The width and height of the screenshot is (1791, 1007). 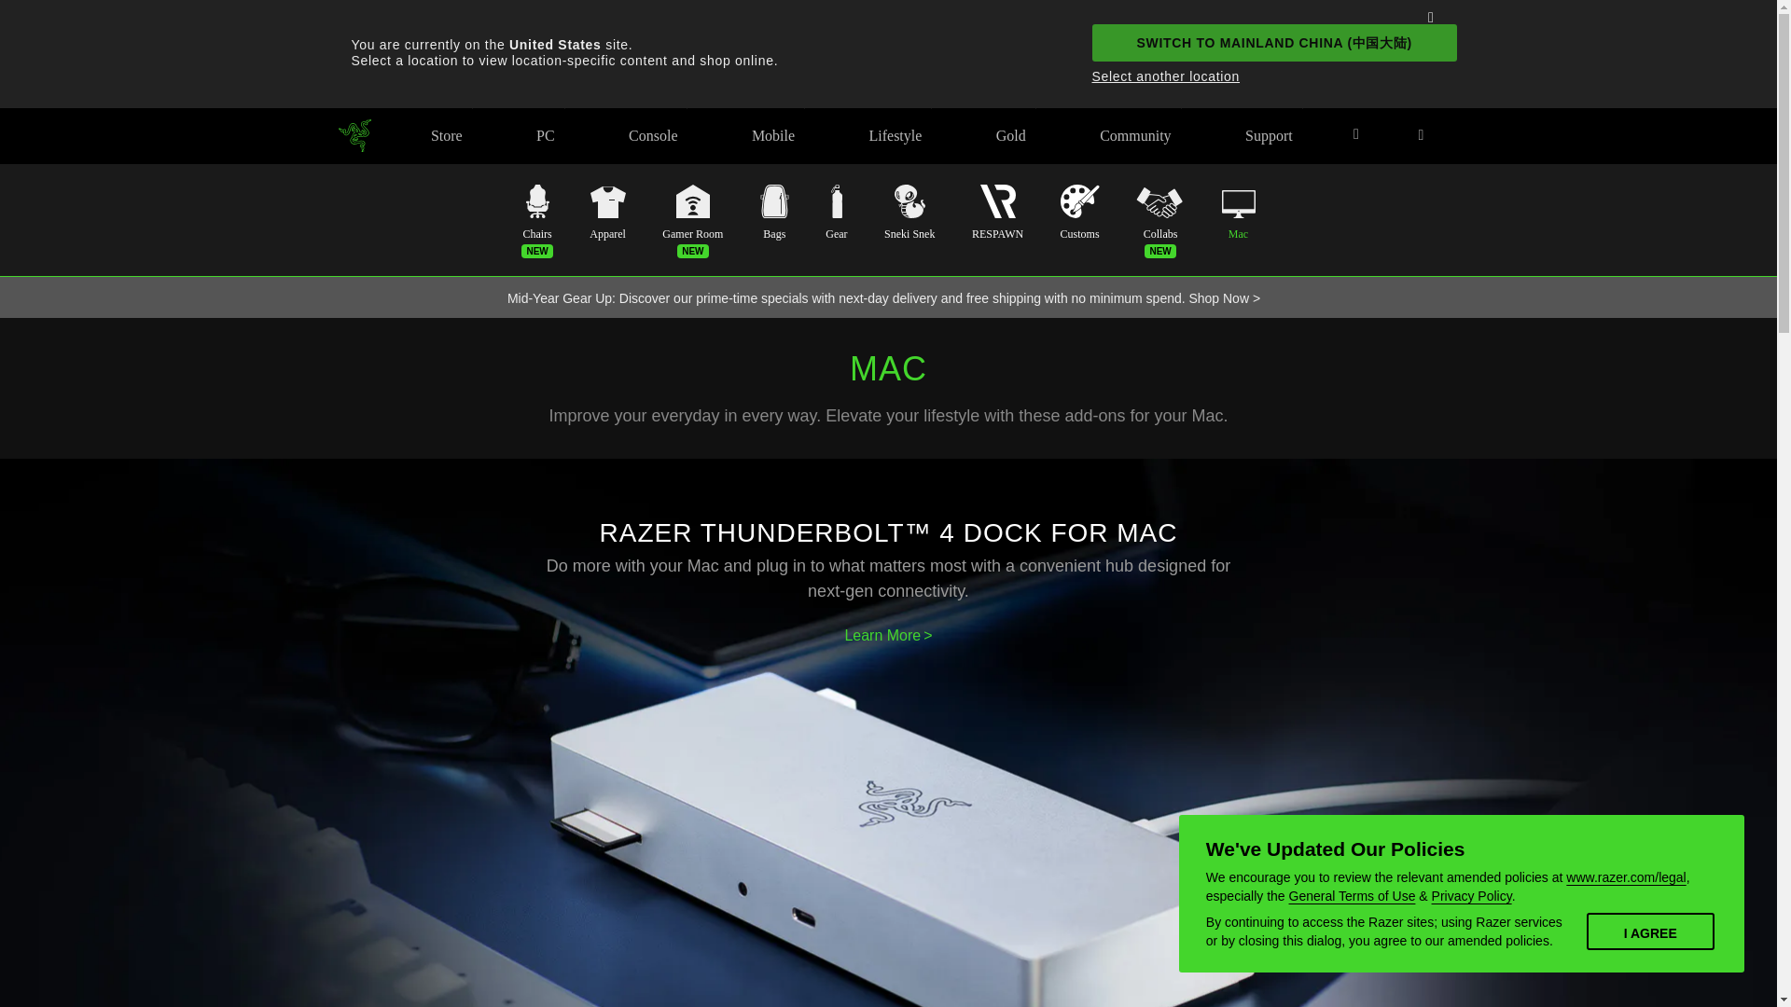 What do you see at coordinates (1353, 895) in the screenshot?
I see `General Terms of Use` at bounding box center [1353, 895].